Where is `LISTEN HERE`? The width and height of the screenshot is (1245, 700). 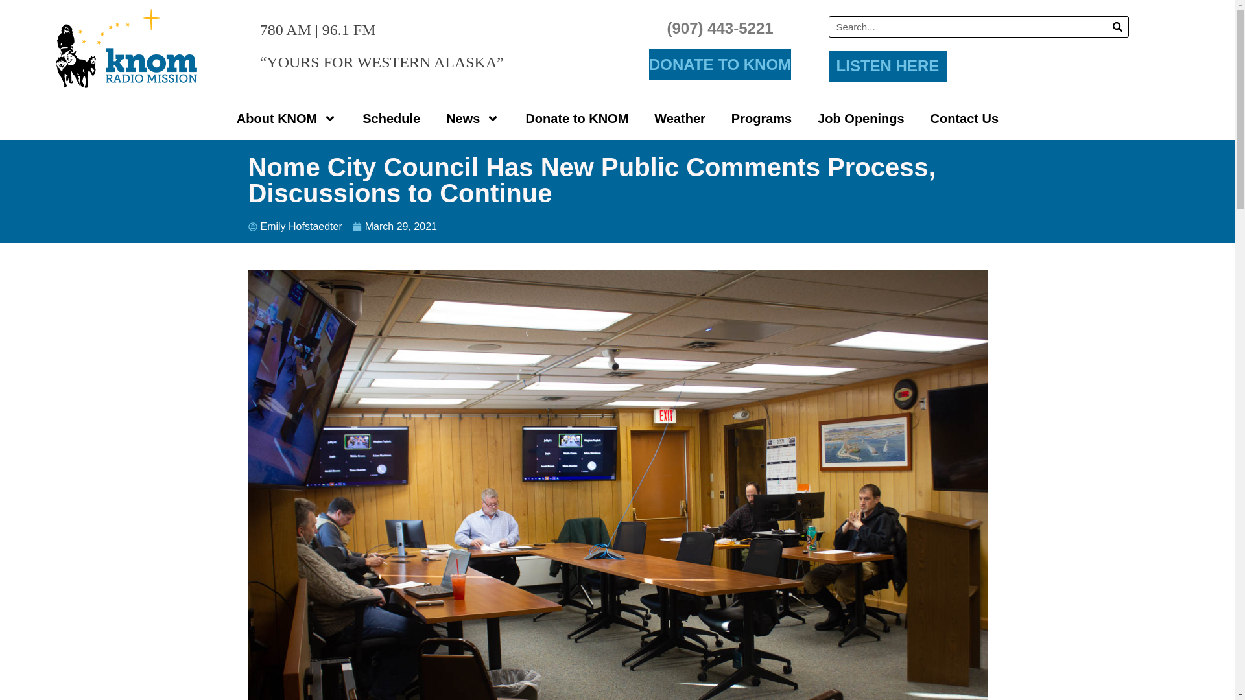
LISTEN HERE is located at coordinates (888, 66).